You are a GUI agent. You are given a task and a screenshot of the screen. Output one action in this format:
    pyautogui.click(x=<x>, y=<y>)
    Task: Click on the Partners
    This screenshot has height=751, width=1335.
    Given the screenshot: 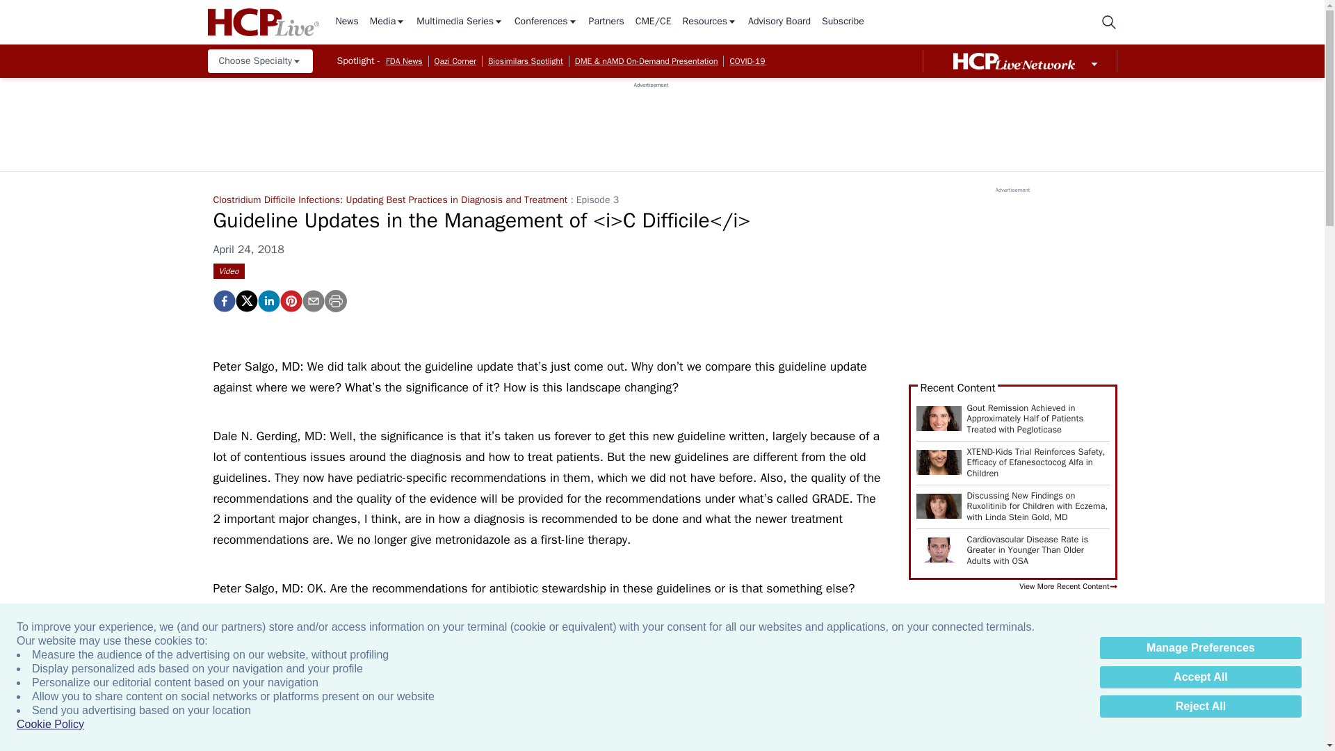 What is the action you would take?
    pyautogui.click(x=606, y=22)
    